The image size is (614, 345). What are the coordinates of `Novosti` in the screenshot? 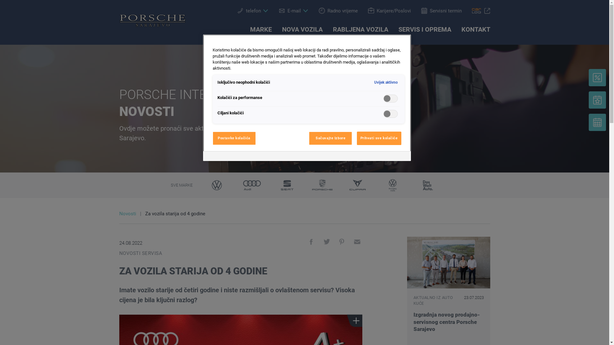 It's located at (132, 214).